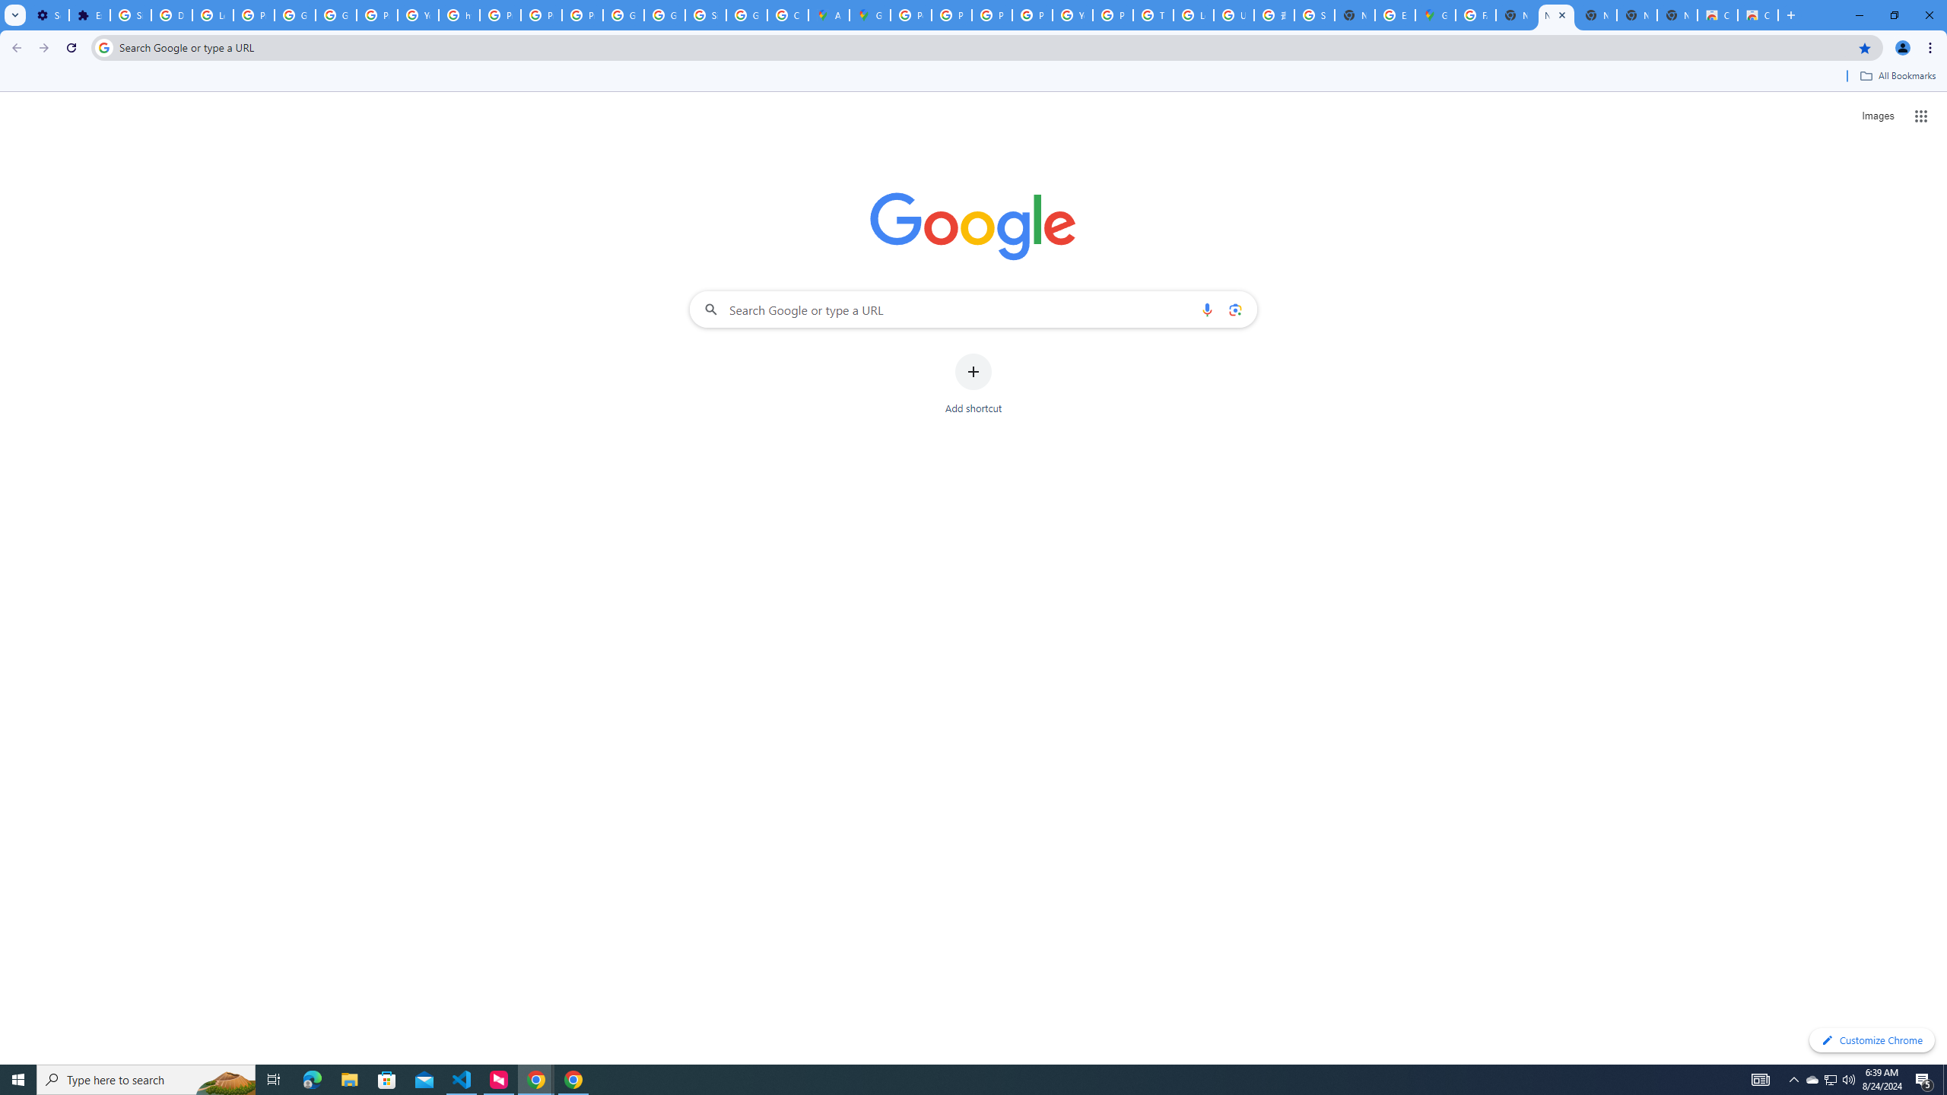  Describe the element at coordinates (973, 309) in the screenshot. I see `Search Google or type a URL` at that location.